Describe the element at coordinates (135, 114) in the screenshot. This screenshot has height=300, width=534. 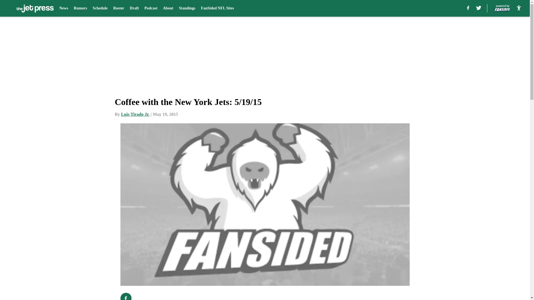
I see `Luis Tirado Jr.` at that location.